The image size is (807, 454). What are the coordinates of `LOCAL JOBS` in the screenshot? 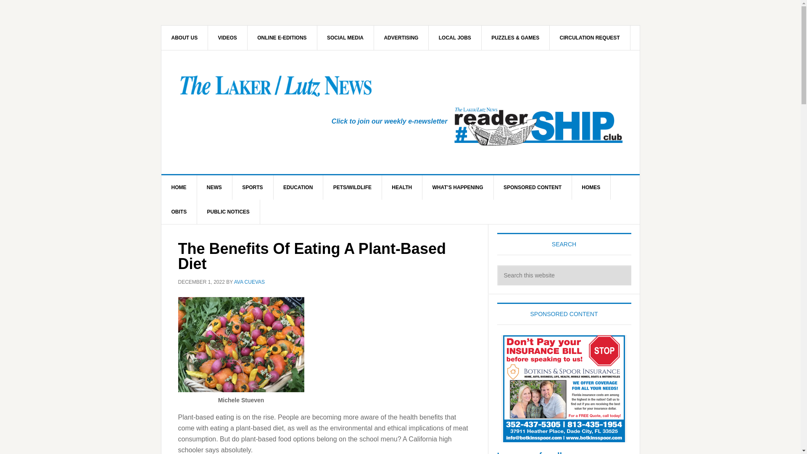 It's located at (455, 37).